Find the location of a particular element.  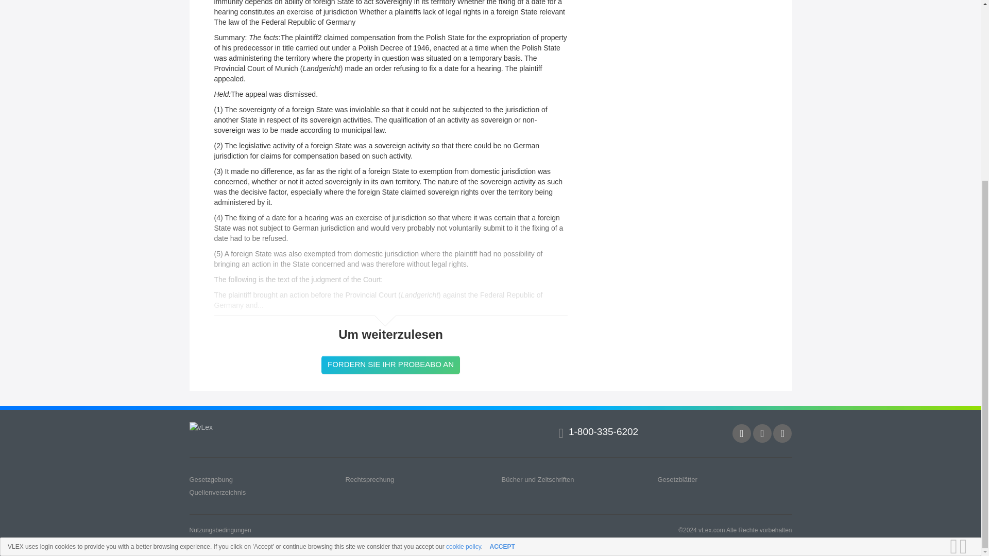

cookie policy is located at coordinates (463, 285).